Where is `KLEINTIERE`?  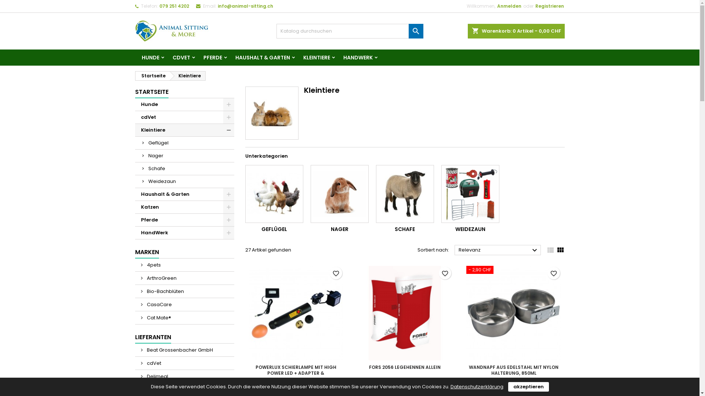 KLEINTIERE is located at coordinates (317, 58).